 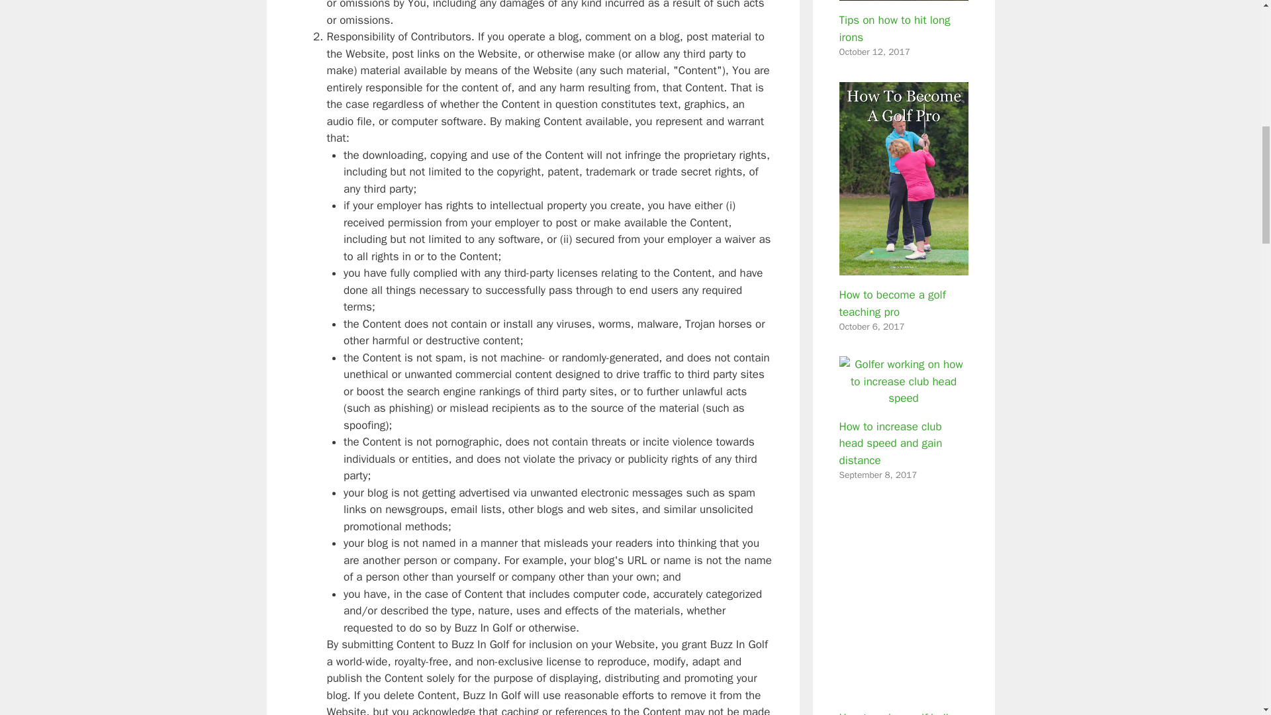 What do you see at coordinates (894, 712) in the screenshot?
I see `How to spin a golf ball and control it` at bounding box center [894, 712].